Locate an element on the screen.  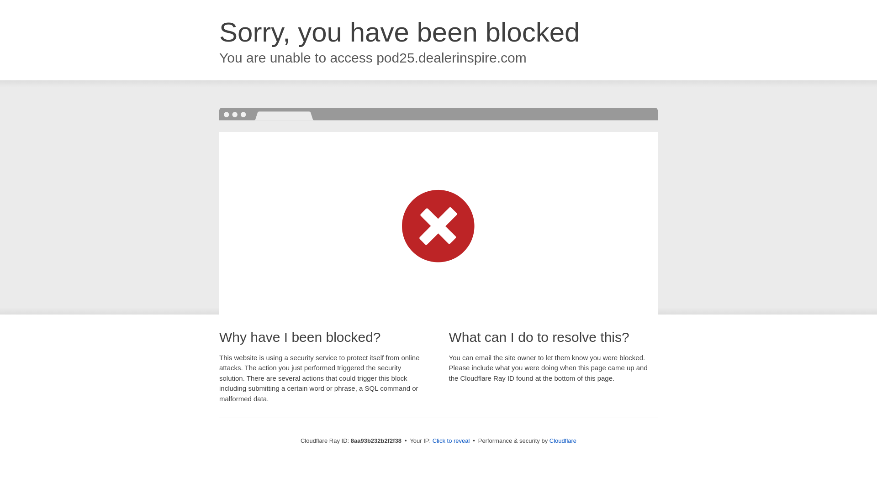
Click to reveal is located at coordinates (451, 441).